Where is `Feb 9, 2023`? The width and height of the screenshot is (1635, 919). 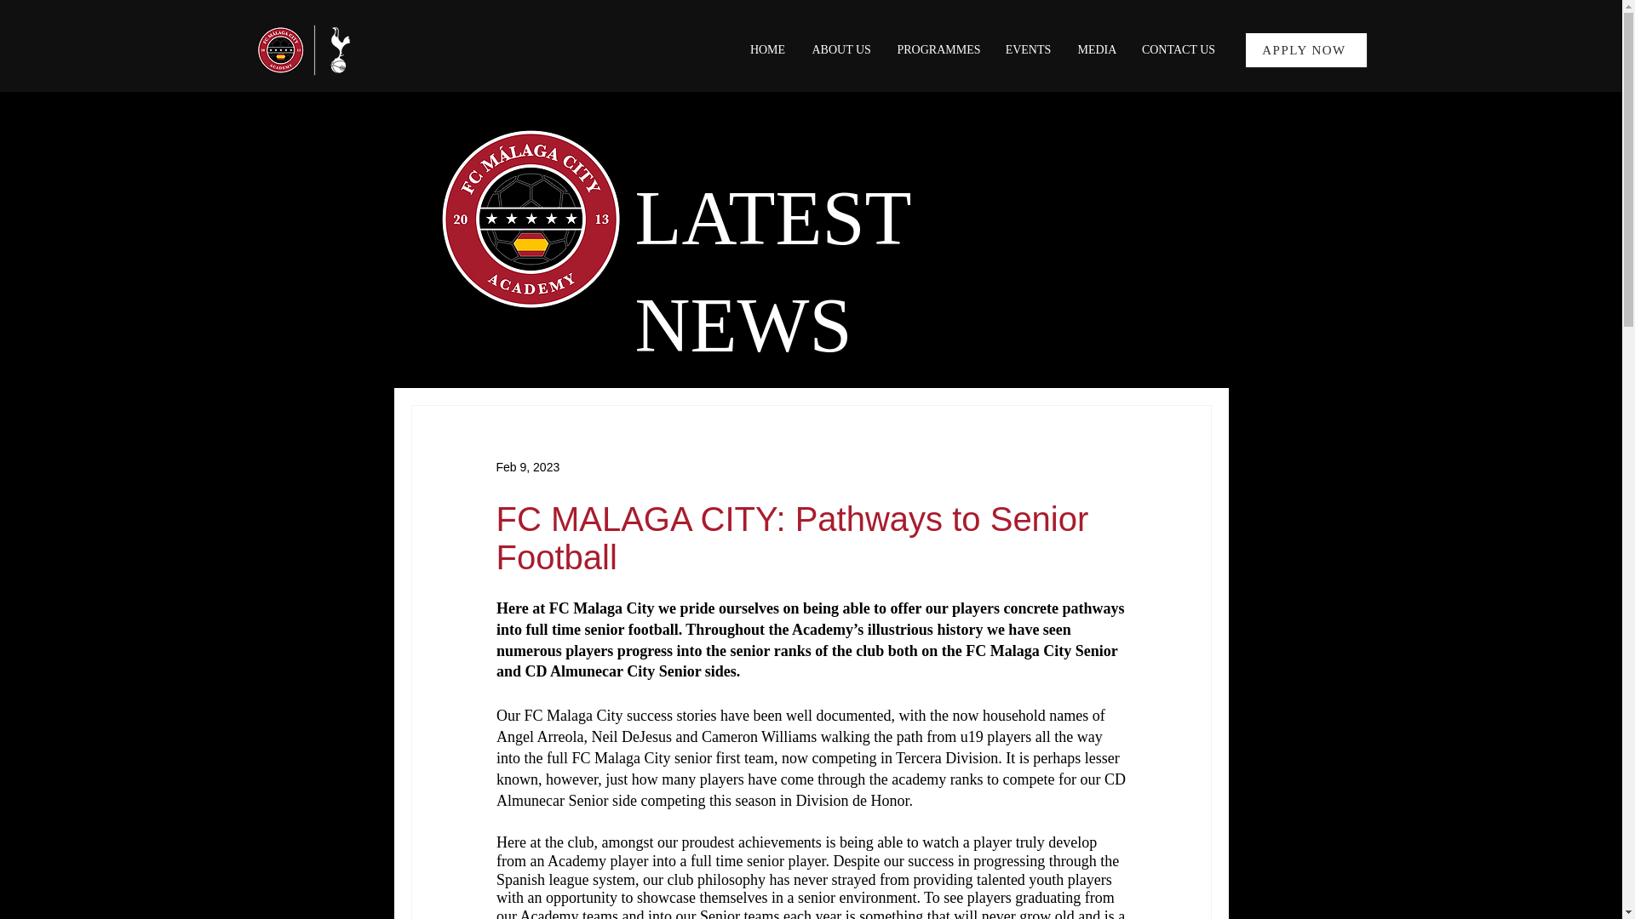
Feb 9, 2023 is located at coordinates (526, 466).